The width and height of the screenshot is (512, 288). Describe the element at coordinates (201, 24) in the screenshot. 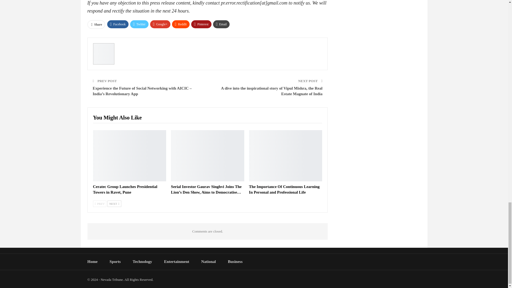

I see `Pinterest` at that location.